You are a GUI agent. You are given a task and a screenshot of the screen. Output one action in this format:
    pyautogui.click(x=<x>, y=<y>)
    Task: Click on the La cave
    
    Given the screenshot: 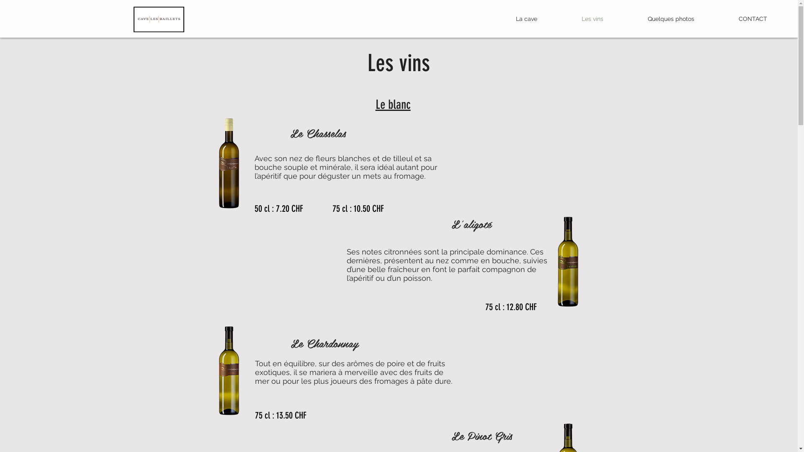 What is the action you would take?
    pyautogui.click(x=526, y=19)
    